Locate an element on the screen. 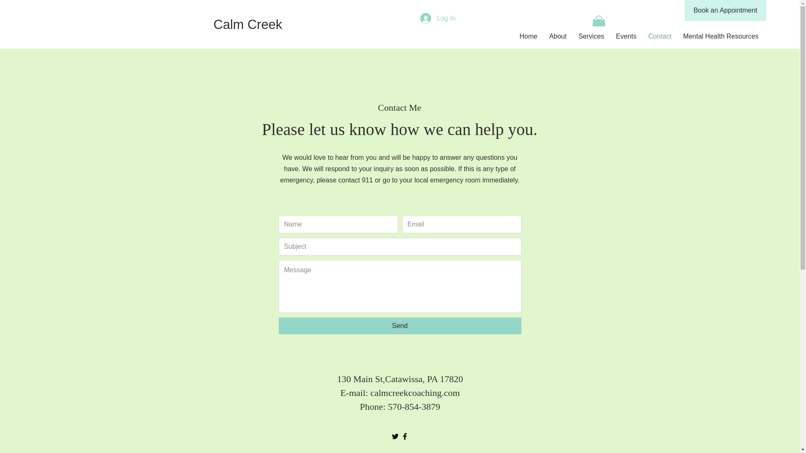  Events is located at coordinates (626, 36).